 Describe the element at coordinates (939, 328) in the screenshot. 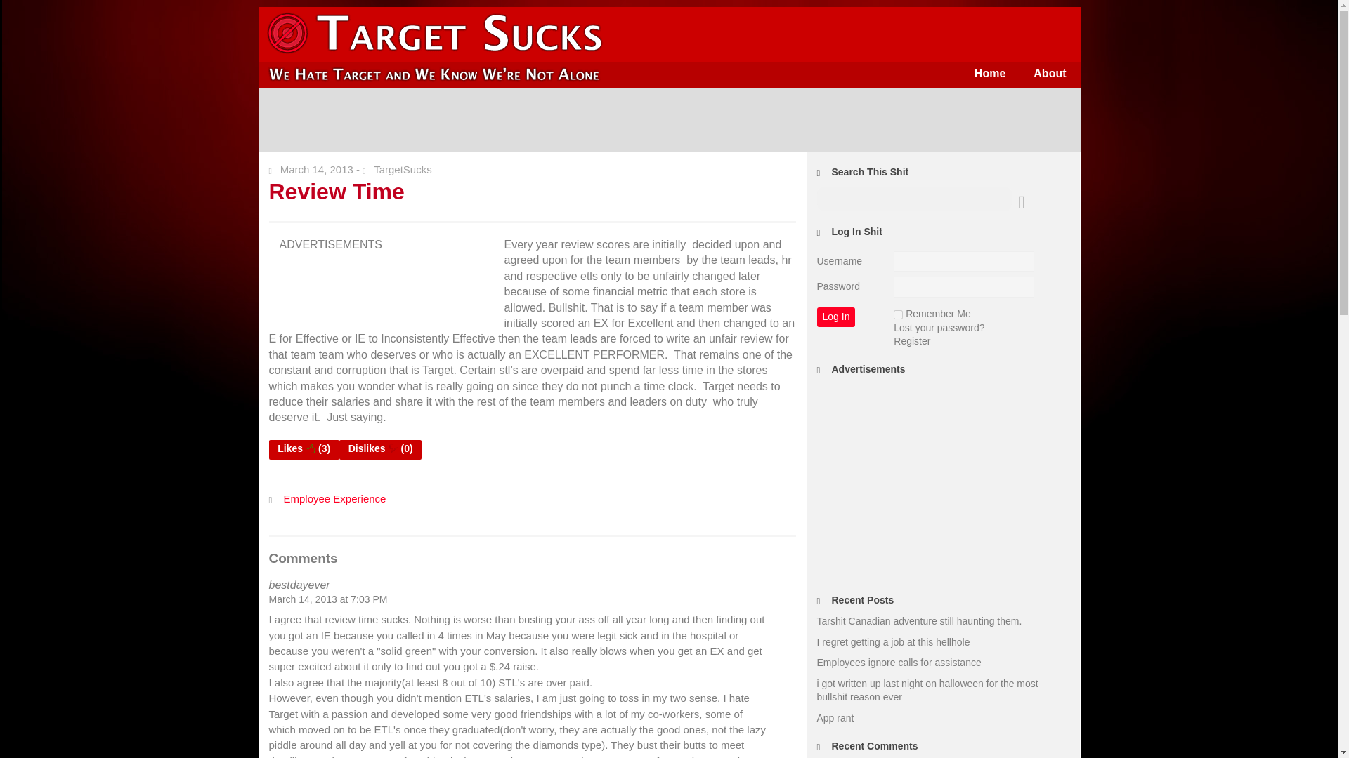

I see `Lost your password?` at that location.